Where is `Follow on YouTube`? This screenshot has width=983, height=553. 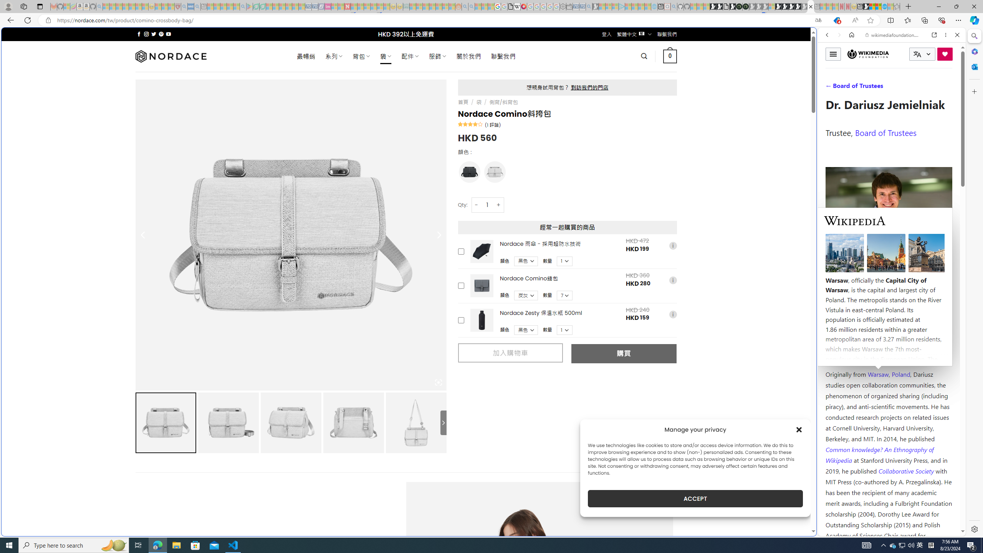
Follow on YouTube is located at coordinates (168, 34).